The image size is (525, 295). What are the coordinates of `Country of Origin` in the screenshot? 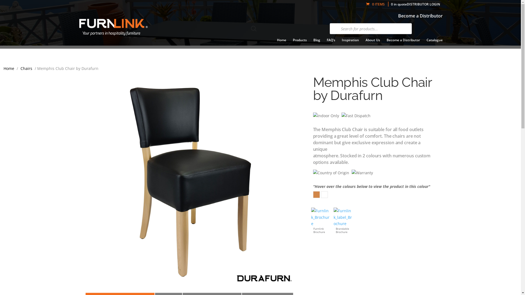 It's located at (331, 176).